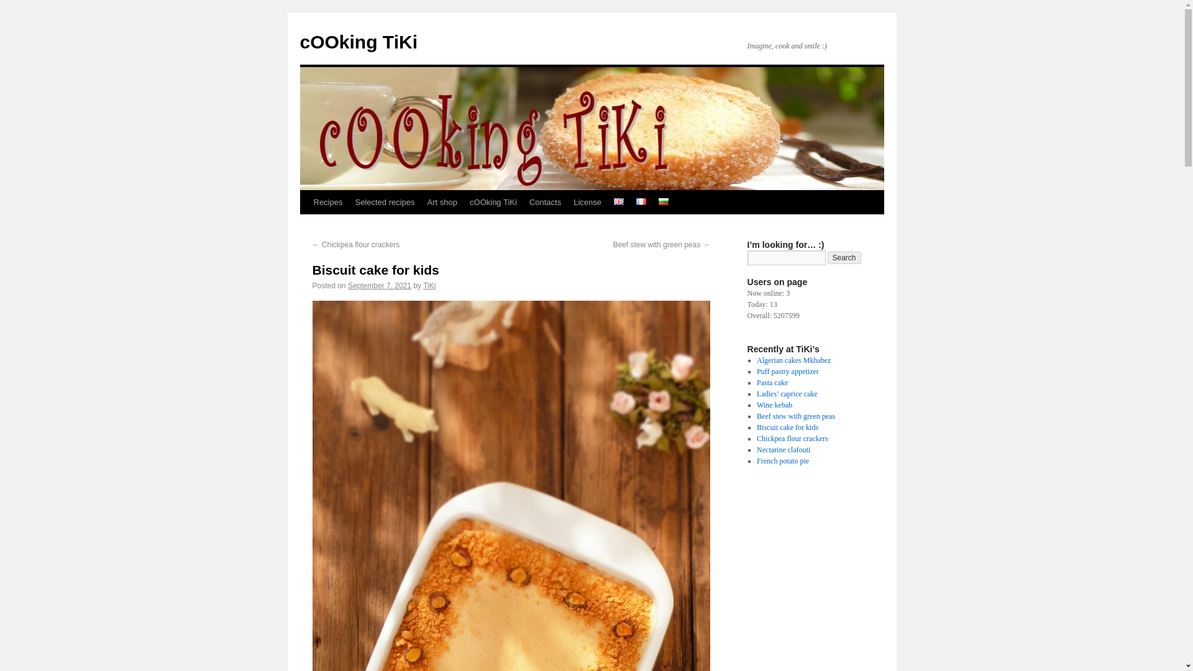 The width and height of the screenshot is (1193, 671). I want to click on cOOking TiKi, so click(493, 202).